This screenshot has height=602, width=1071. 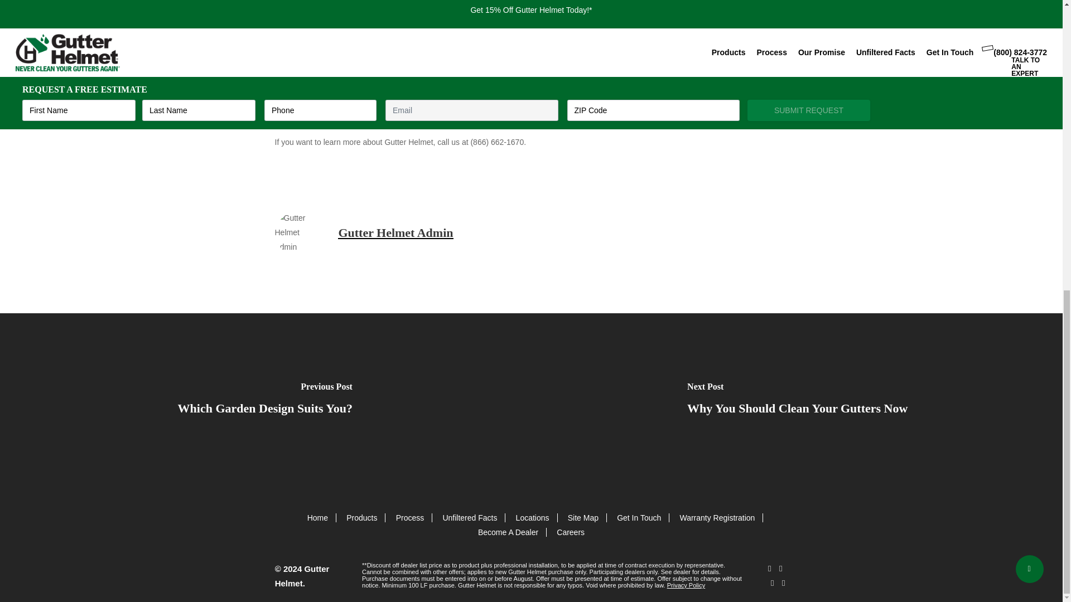 I want to click on Locations, so click(x=532, y=518).